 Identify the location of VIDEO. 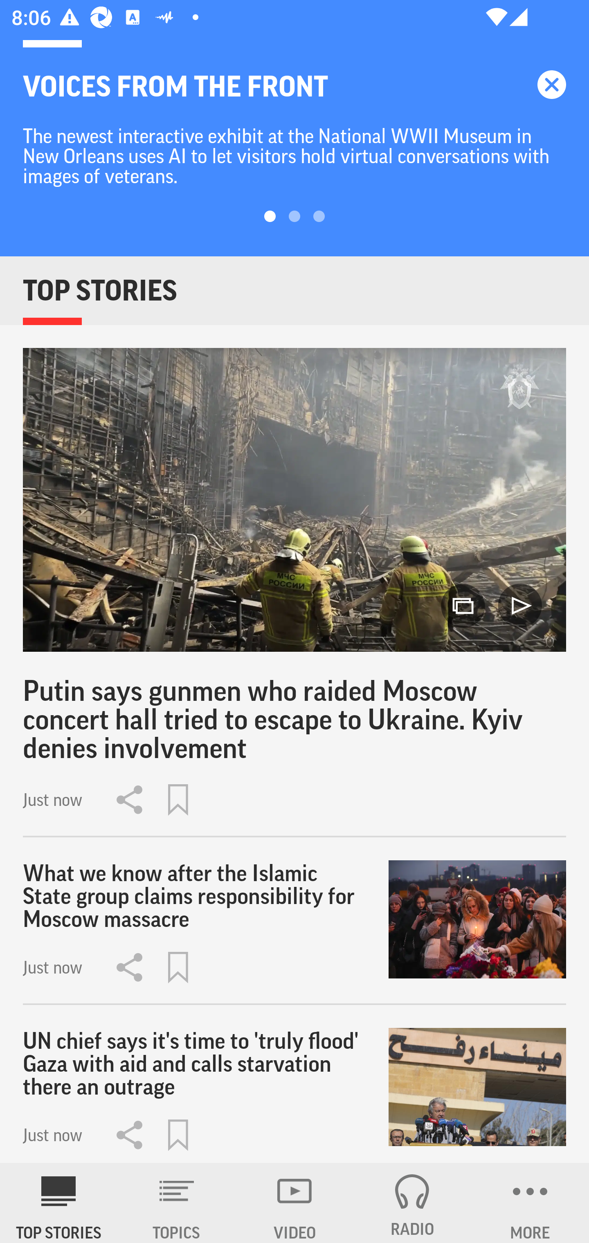
(294, 1203).